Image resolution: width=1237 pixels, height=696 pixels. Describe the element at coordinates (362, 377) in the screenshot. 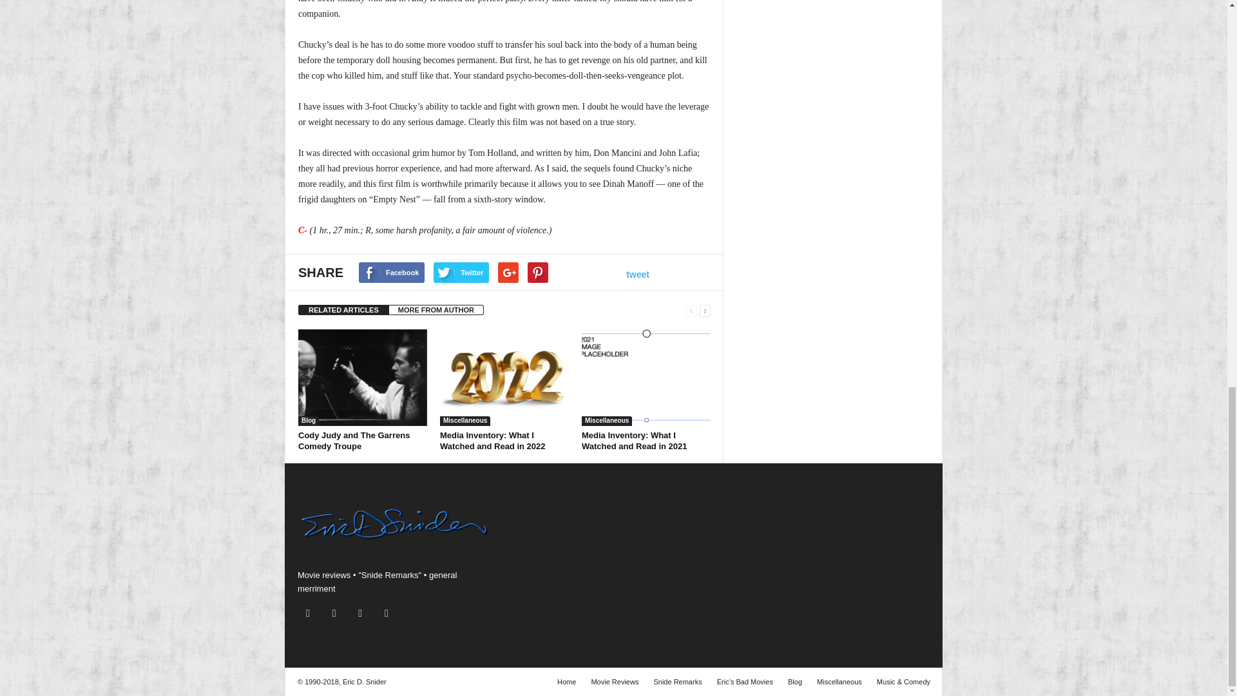

I see `Cody Judy and The Garrens Comedy Troupe` at that location.